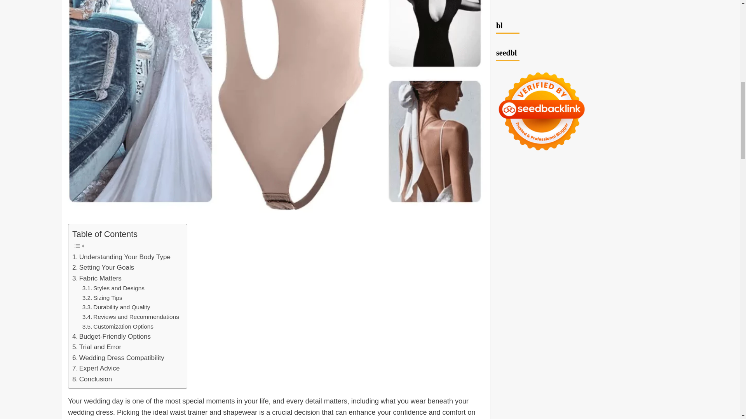 Image resolution: width=746 pixels, height=419 pixels. Describe the element at coordinates (92, 379) in the screenshot. I see `Conclusion` at that location.